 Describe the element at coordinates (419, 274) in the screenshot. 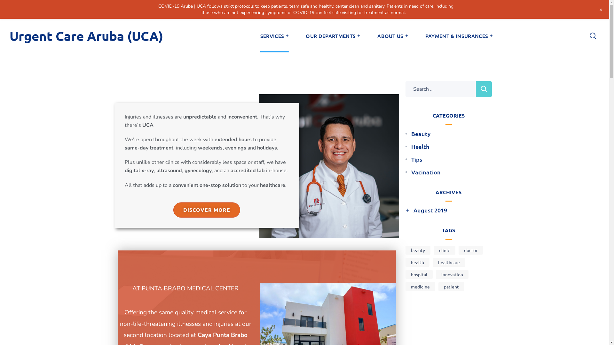

I see `hospital` at that location.